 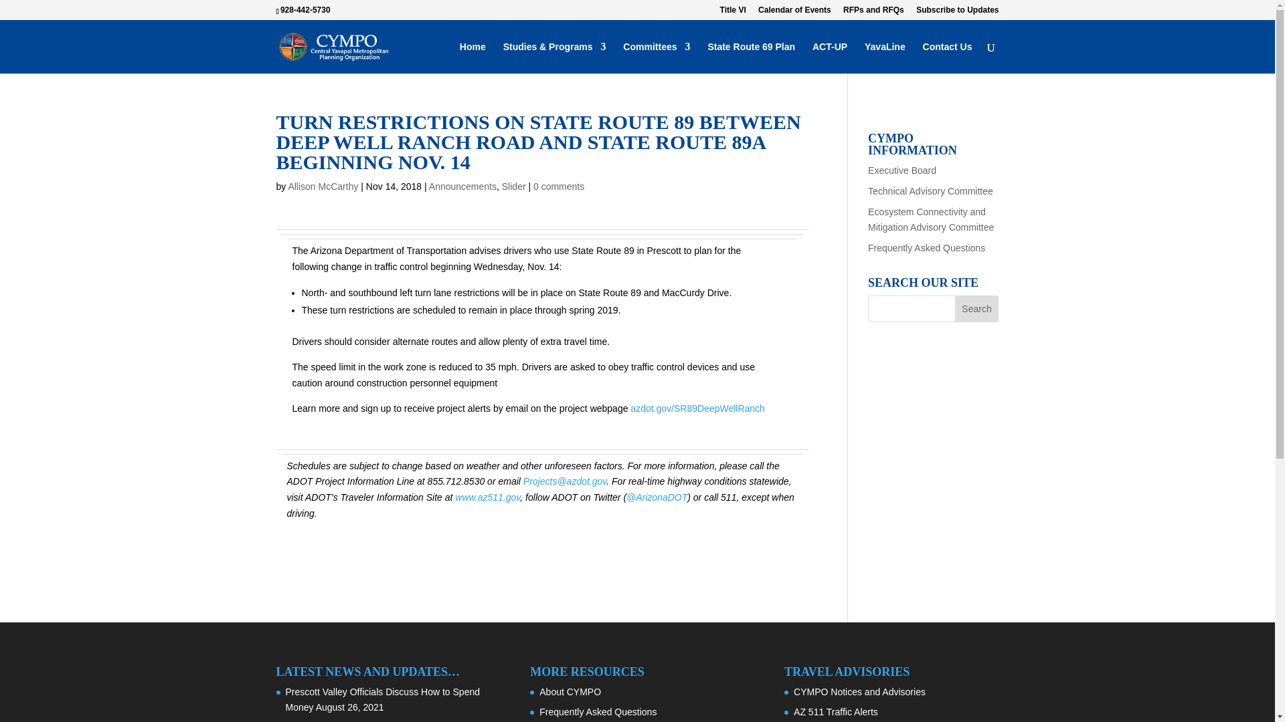 What do you see at coordinates (948, 57) in the screenshot?
I see `Contact Us` at bounding box center [948, 57].